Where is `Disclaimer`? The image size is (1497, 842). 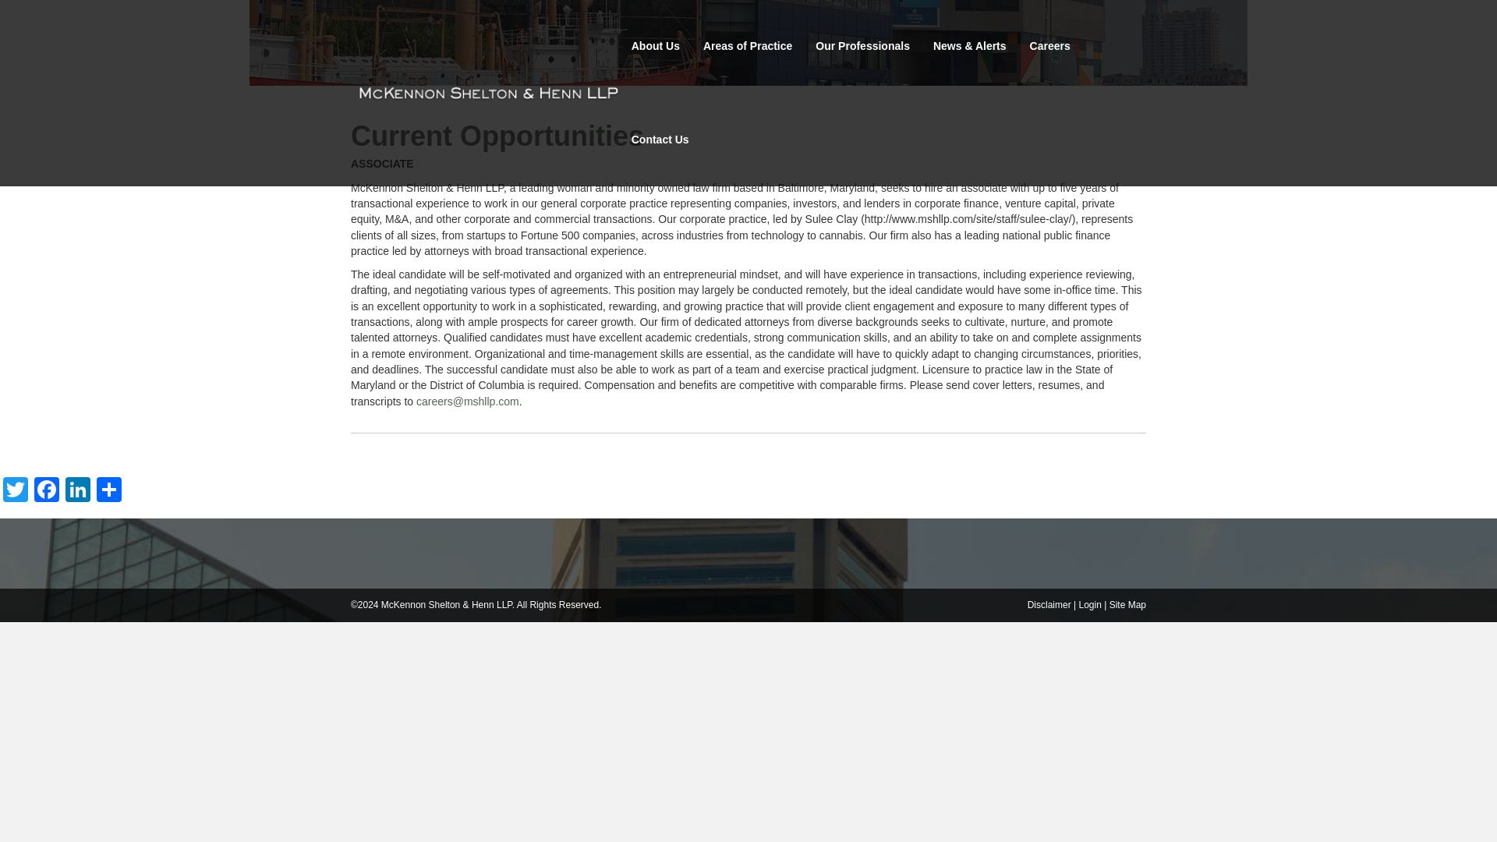 Disclaimer is located at coordinates (1049, 605).